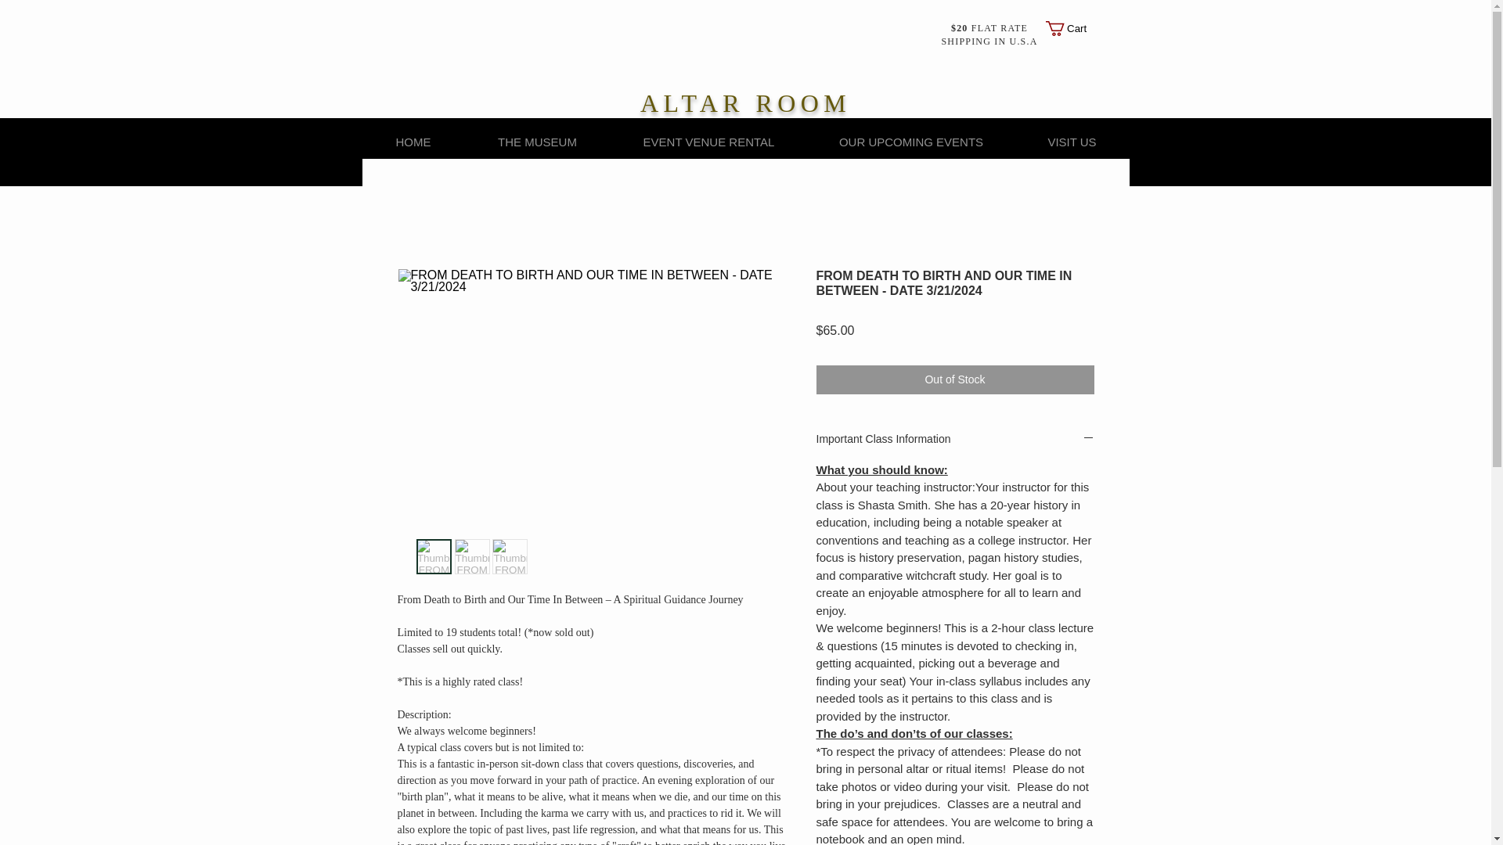  Describe the element at coordinates (1076, 28) in the screenshot. I see `Cart` at that location.